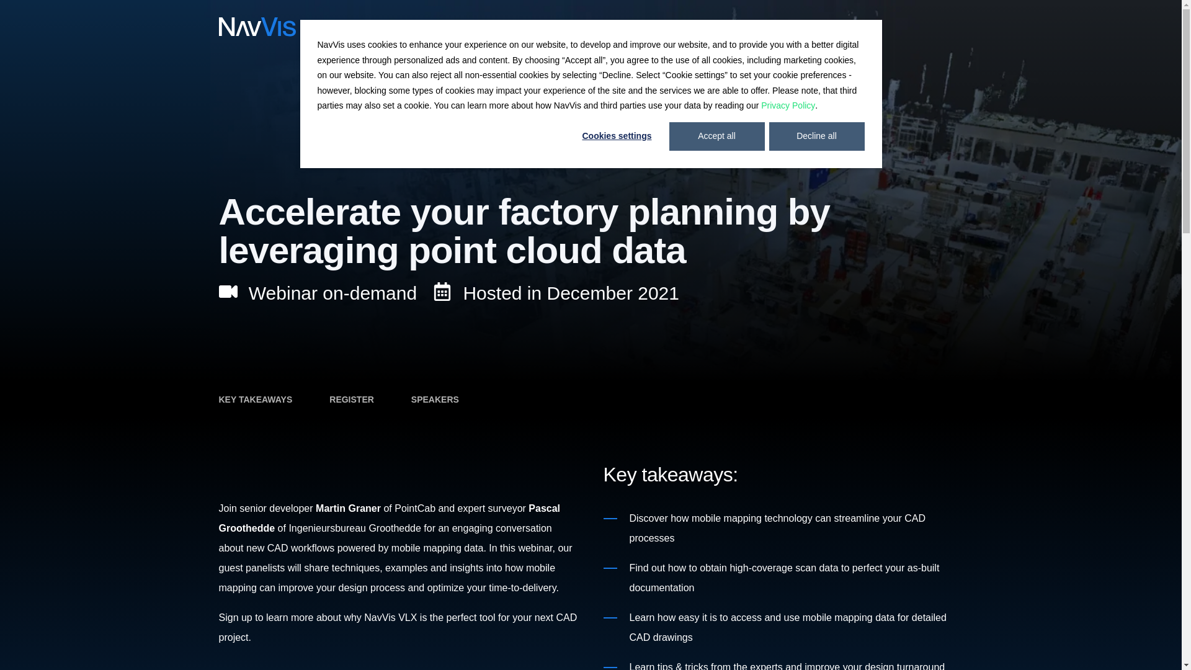 The image size is (1191, 670). Describe the element at coordinates (591, 399) in the screenshot. I see `KEY TAKEAWAYSREGISTERSPEAKERS` at that location.